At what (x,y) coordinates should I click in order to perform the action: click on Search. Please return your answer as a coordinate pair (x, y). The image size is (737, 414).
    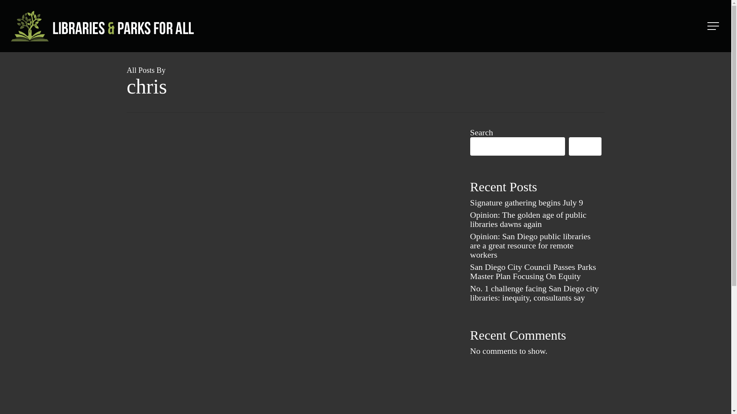
    Looking at the image, I should click on (585, 146).